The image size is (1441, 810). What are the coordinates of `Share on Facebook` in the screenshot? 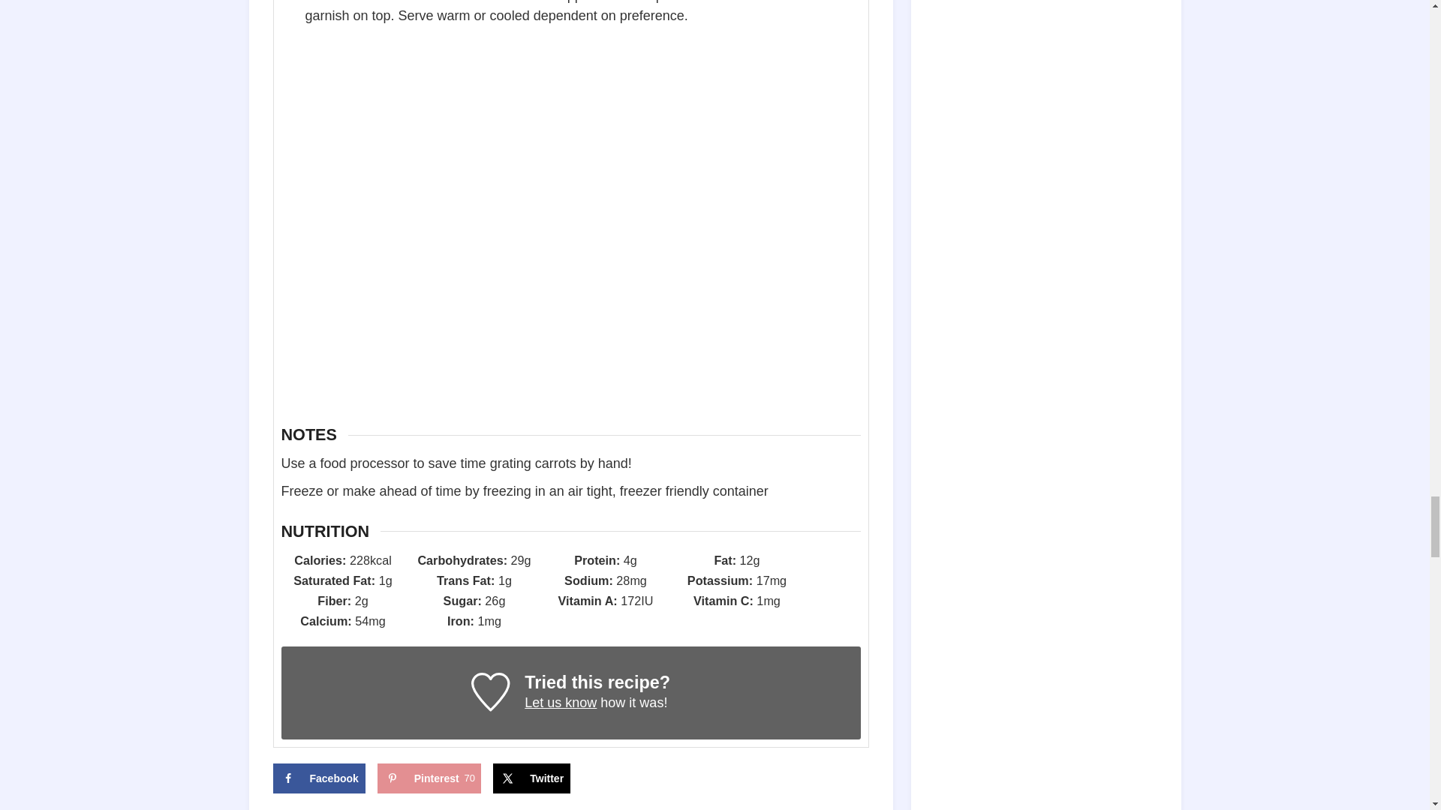 It's located at (320, 778).